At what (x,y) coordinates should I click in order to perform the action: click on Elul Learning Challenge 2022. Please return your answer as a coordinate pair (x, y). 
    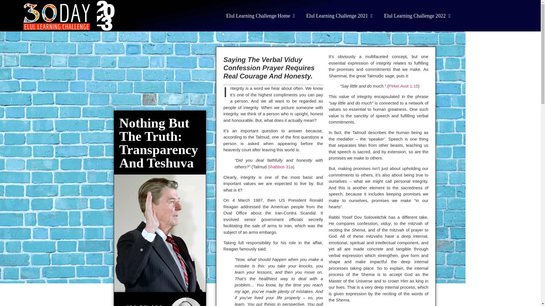
    Looking at the image, I should click on (417, 15).